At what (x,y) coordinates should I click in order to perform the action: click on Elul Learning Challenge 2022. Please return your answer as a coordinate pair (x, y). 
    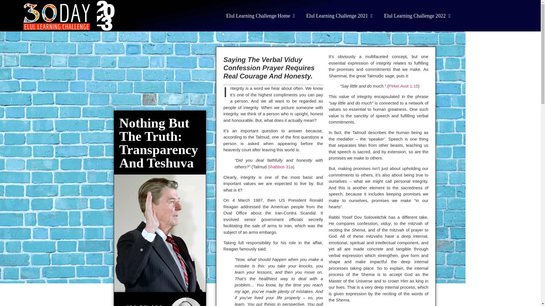
    Looking at the image, I should click on (417, 15).